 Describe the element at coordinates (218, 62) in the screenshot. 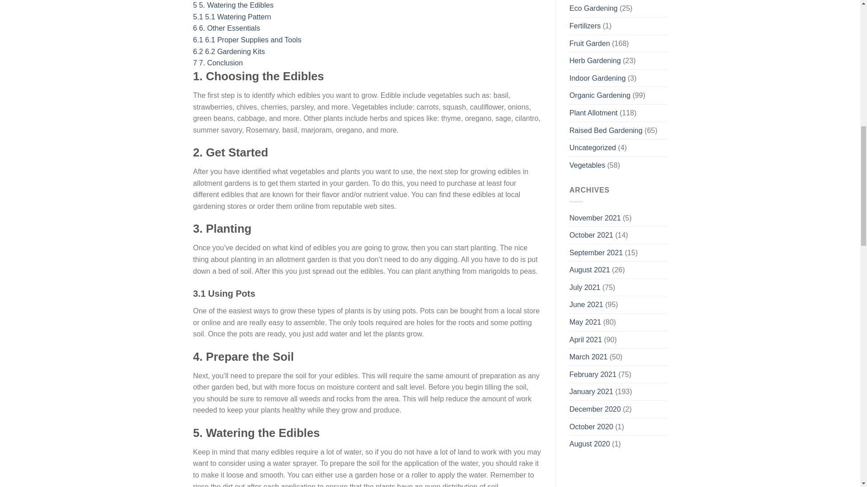

I see `7 7. Conclusion` at that location.